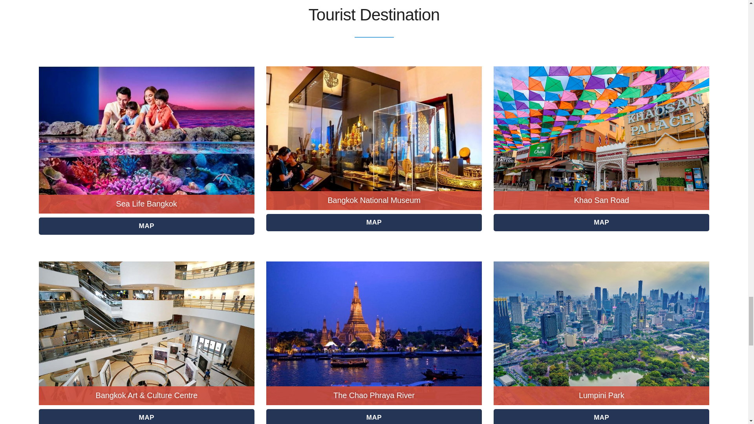  What do you see at coordinates (374, 395) in the screenshot?
I see `The Chao Phraya River` at bounding box center [374, 395].